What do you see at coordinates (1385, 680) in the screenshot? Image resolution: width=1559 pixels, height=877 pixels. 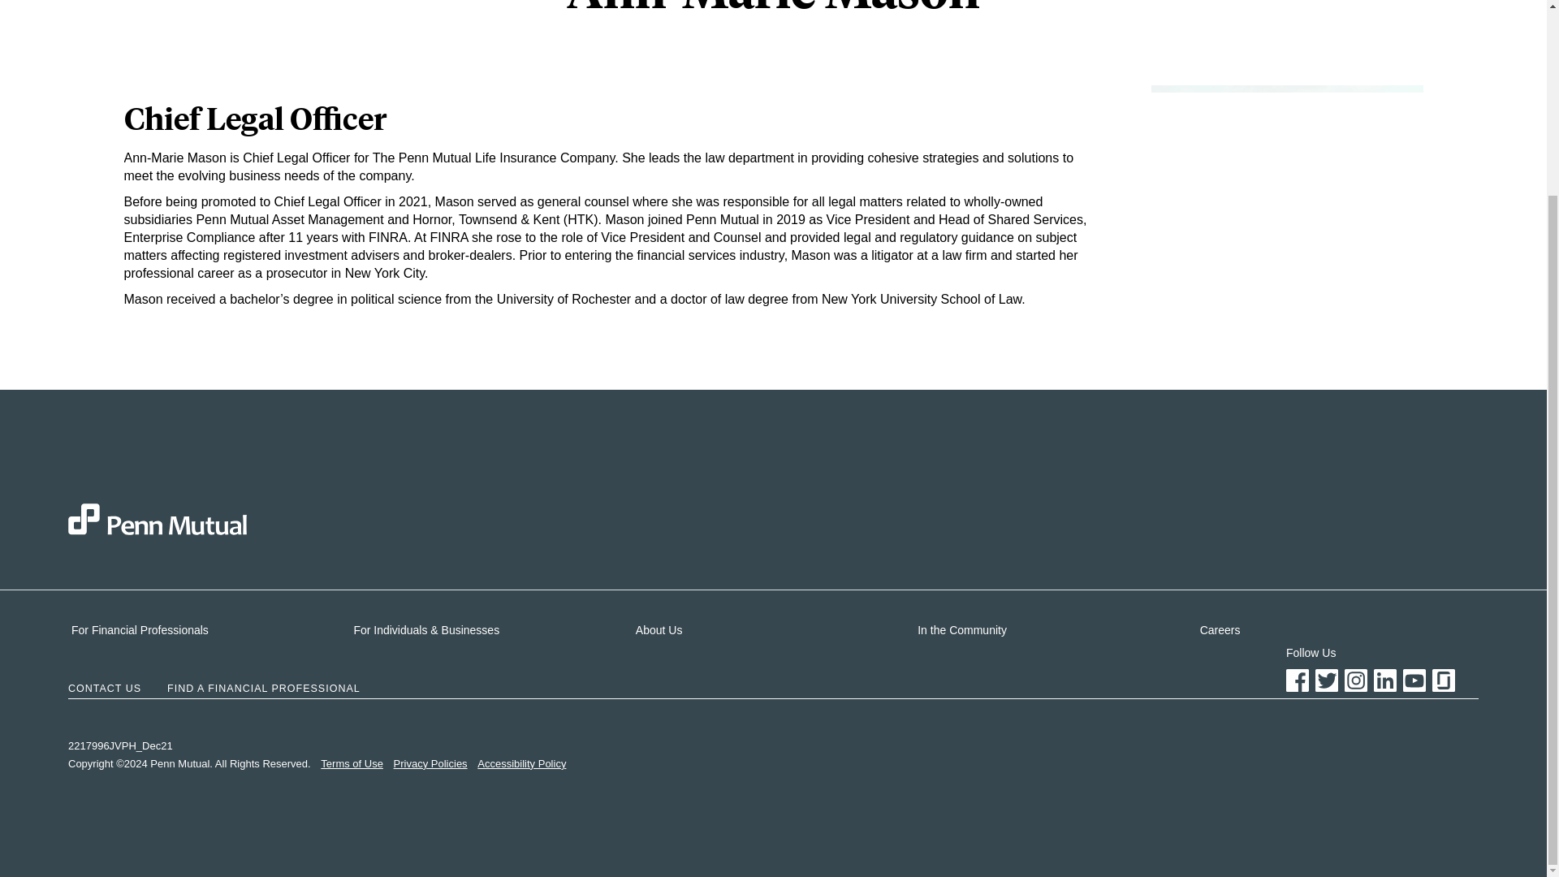 I see `LinkedIn` at bounding box center [1385, 680].